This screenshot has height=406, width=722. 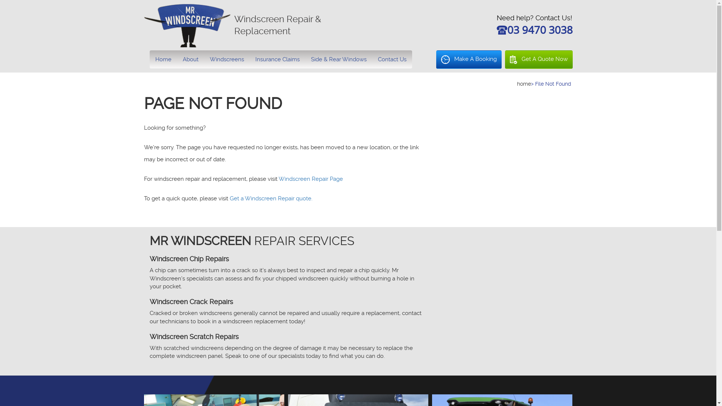 I want to click on > File Not Found, so click(x=551, y=84).